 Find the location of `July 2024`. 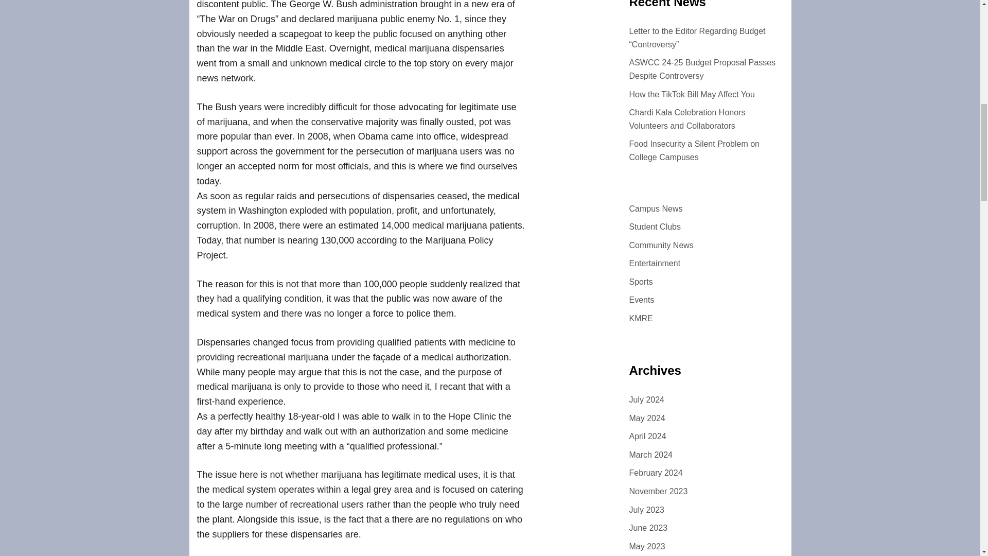

July 2024 is located at coordinates (646, 399).